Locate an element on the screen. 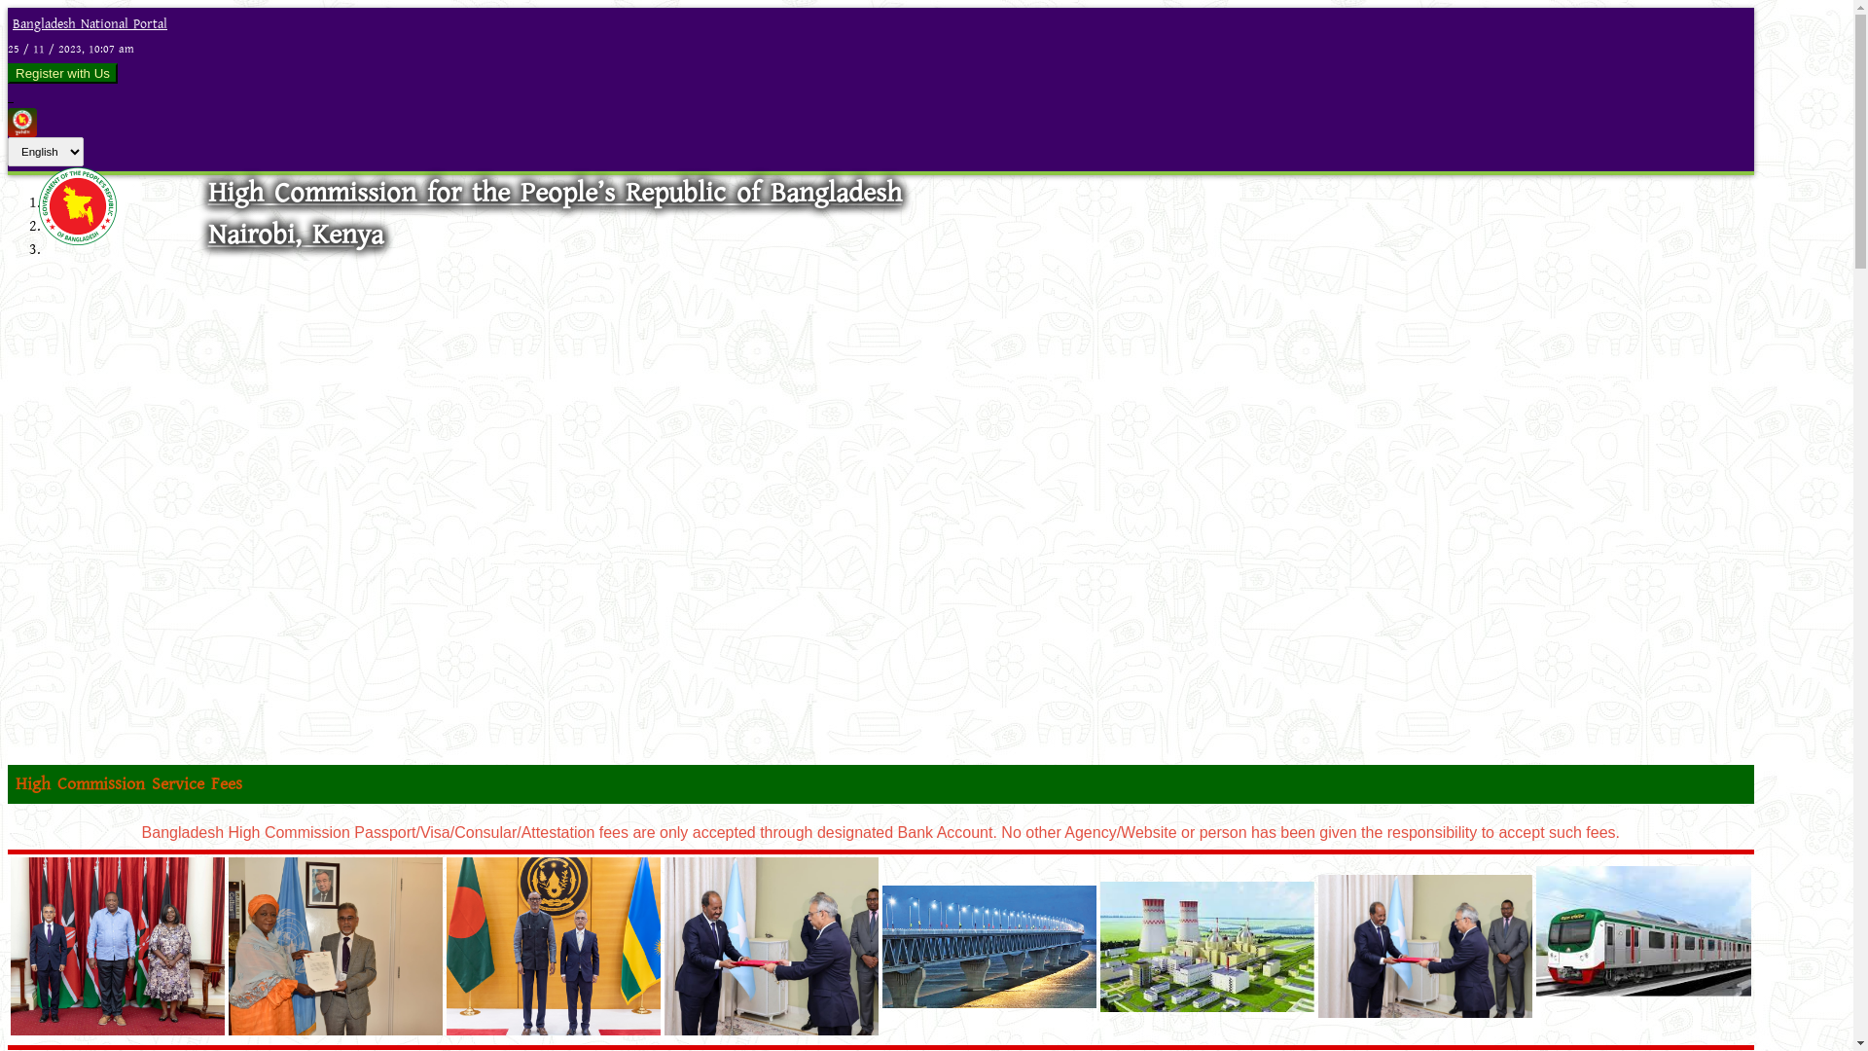 The height and width of the screenshot is (1051, 1868). Logo is located at coordinates (78, 240).